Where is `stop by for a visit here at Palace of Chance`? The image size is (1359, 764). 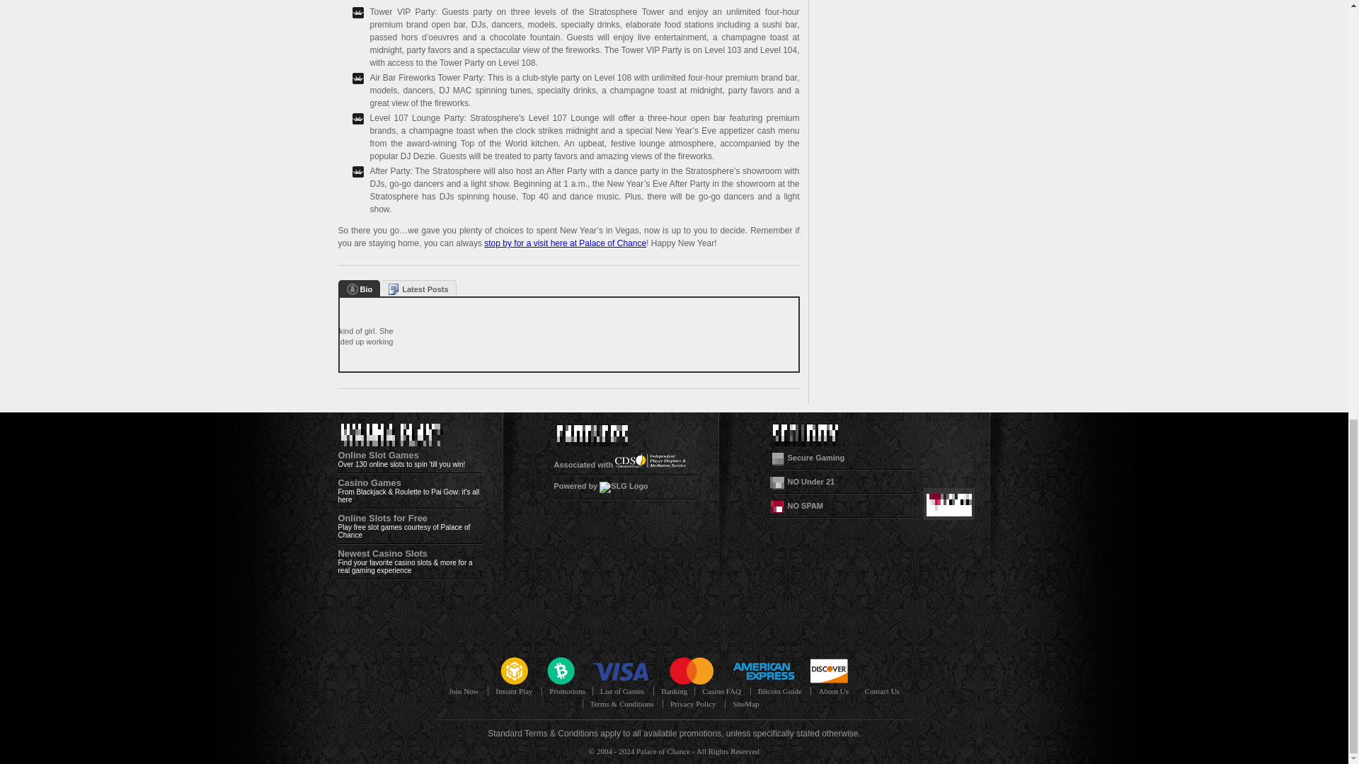
stop by for a visit here at Palace of Chance is located at coordinates (565, 243).